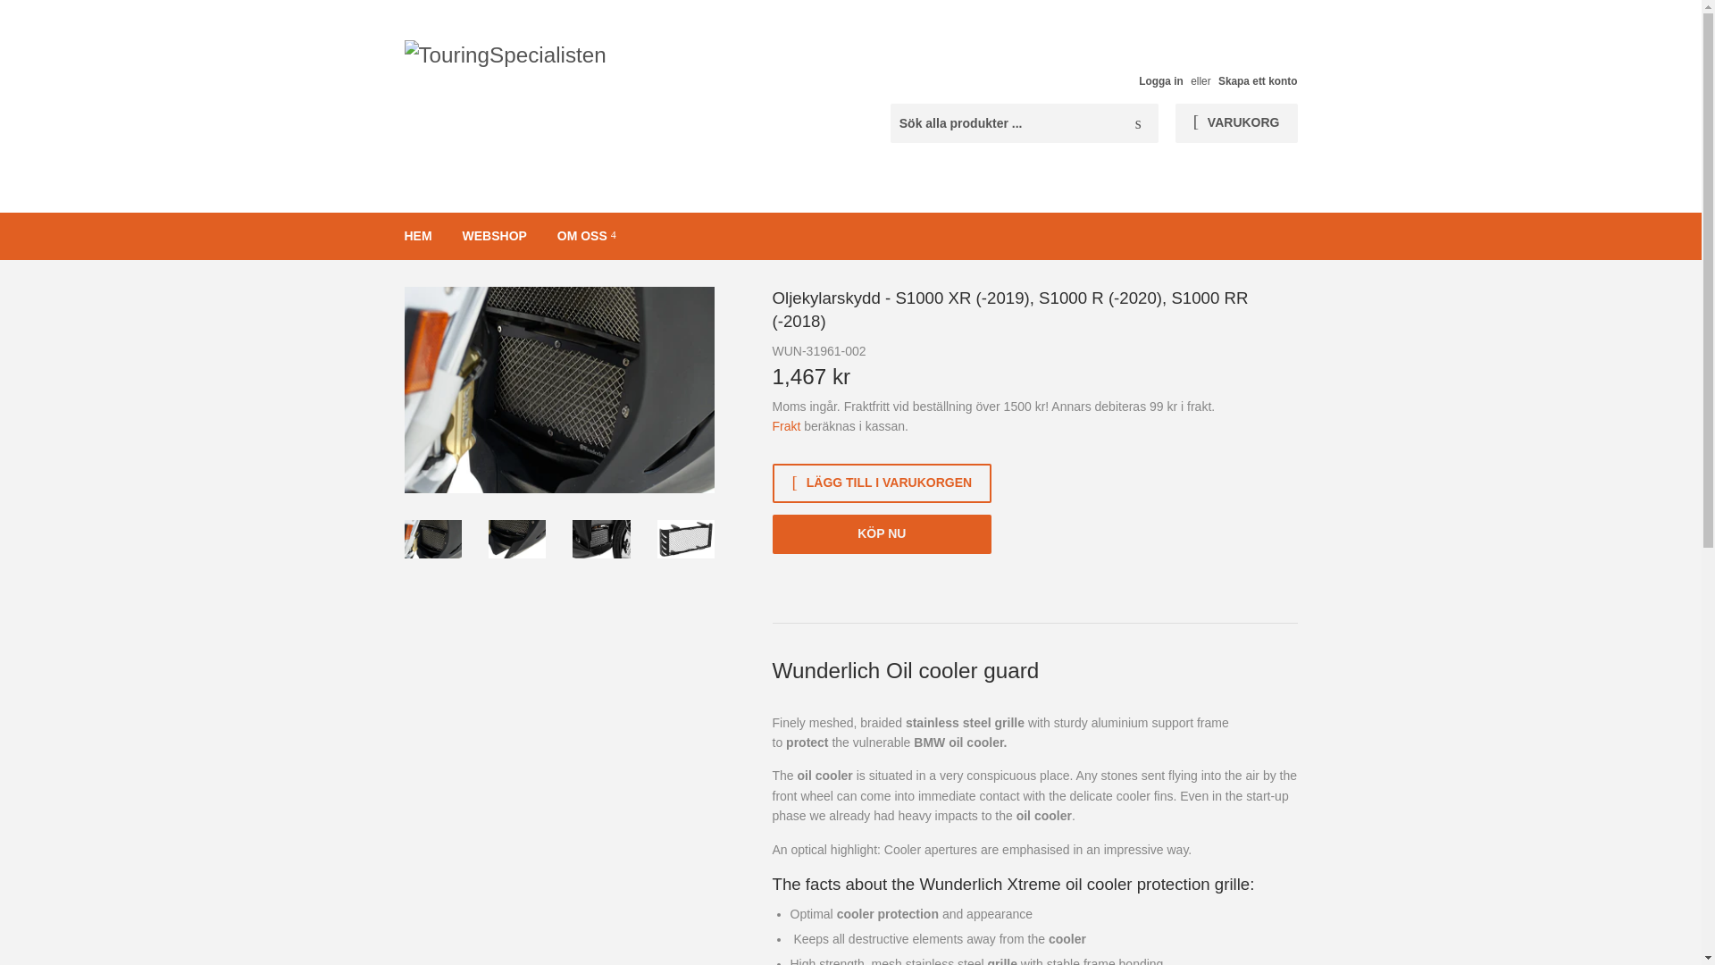  I want to click on HEM, so click(418, 236).